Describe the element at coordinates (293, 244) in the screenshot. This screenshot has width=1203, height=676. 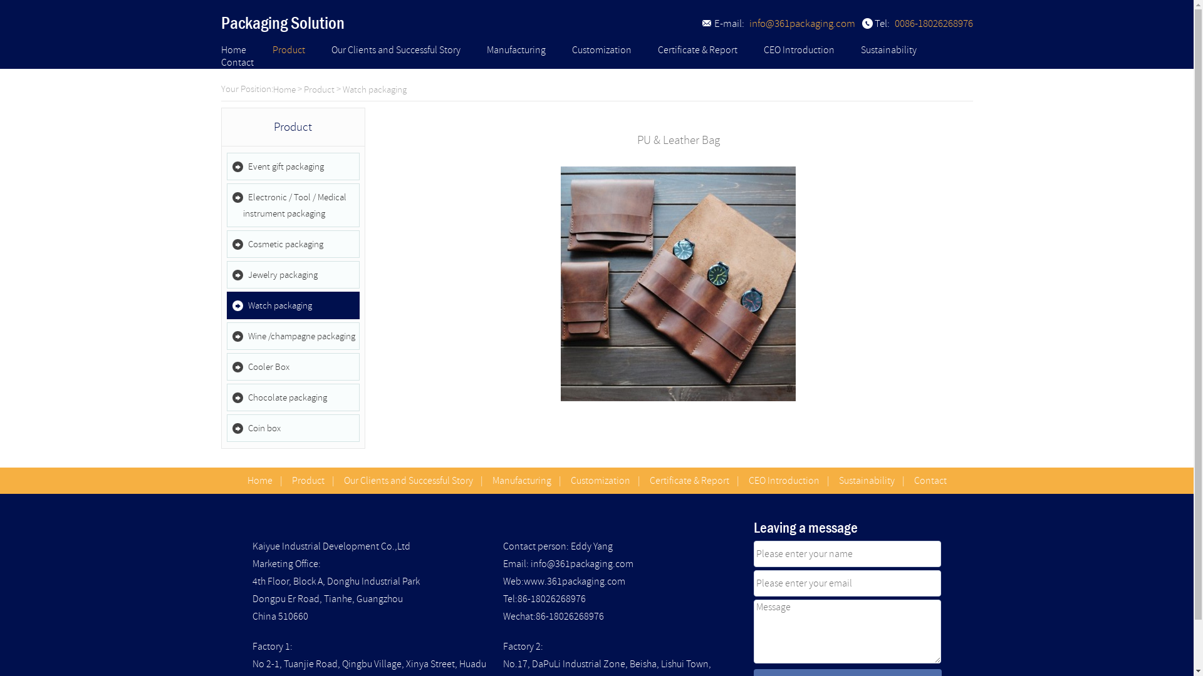
I see `Cosmetic packaging` at that location.